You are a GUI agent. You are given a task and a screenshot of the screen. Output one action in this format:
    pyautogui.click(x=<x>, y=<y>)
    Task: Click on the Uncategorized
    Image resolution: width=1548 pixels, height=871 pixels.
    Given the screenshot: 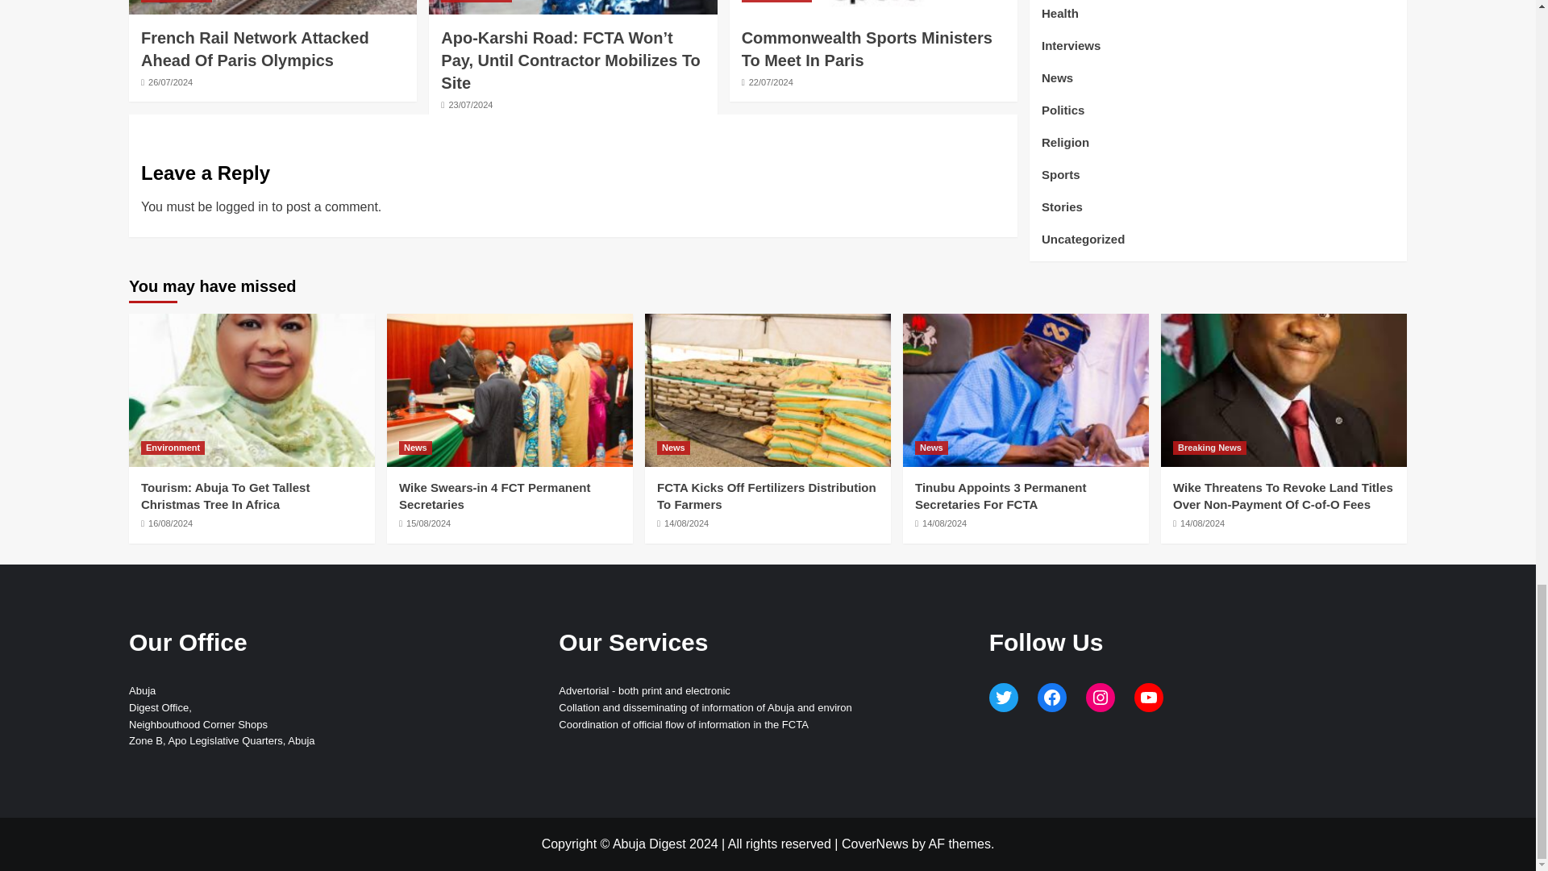 What is the action you would take?
    pyautogui.click(x=777, y=2)
    